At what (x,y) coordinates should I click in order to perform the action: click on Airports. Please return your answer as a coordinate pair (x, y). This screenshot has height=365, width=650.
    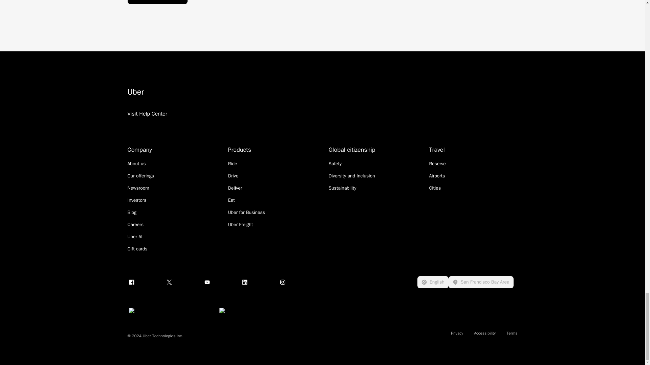
    Looking at the image, I should click on (437, 176).